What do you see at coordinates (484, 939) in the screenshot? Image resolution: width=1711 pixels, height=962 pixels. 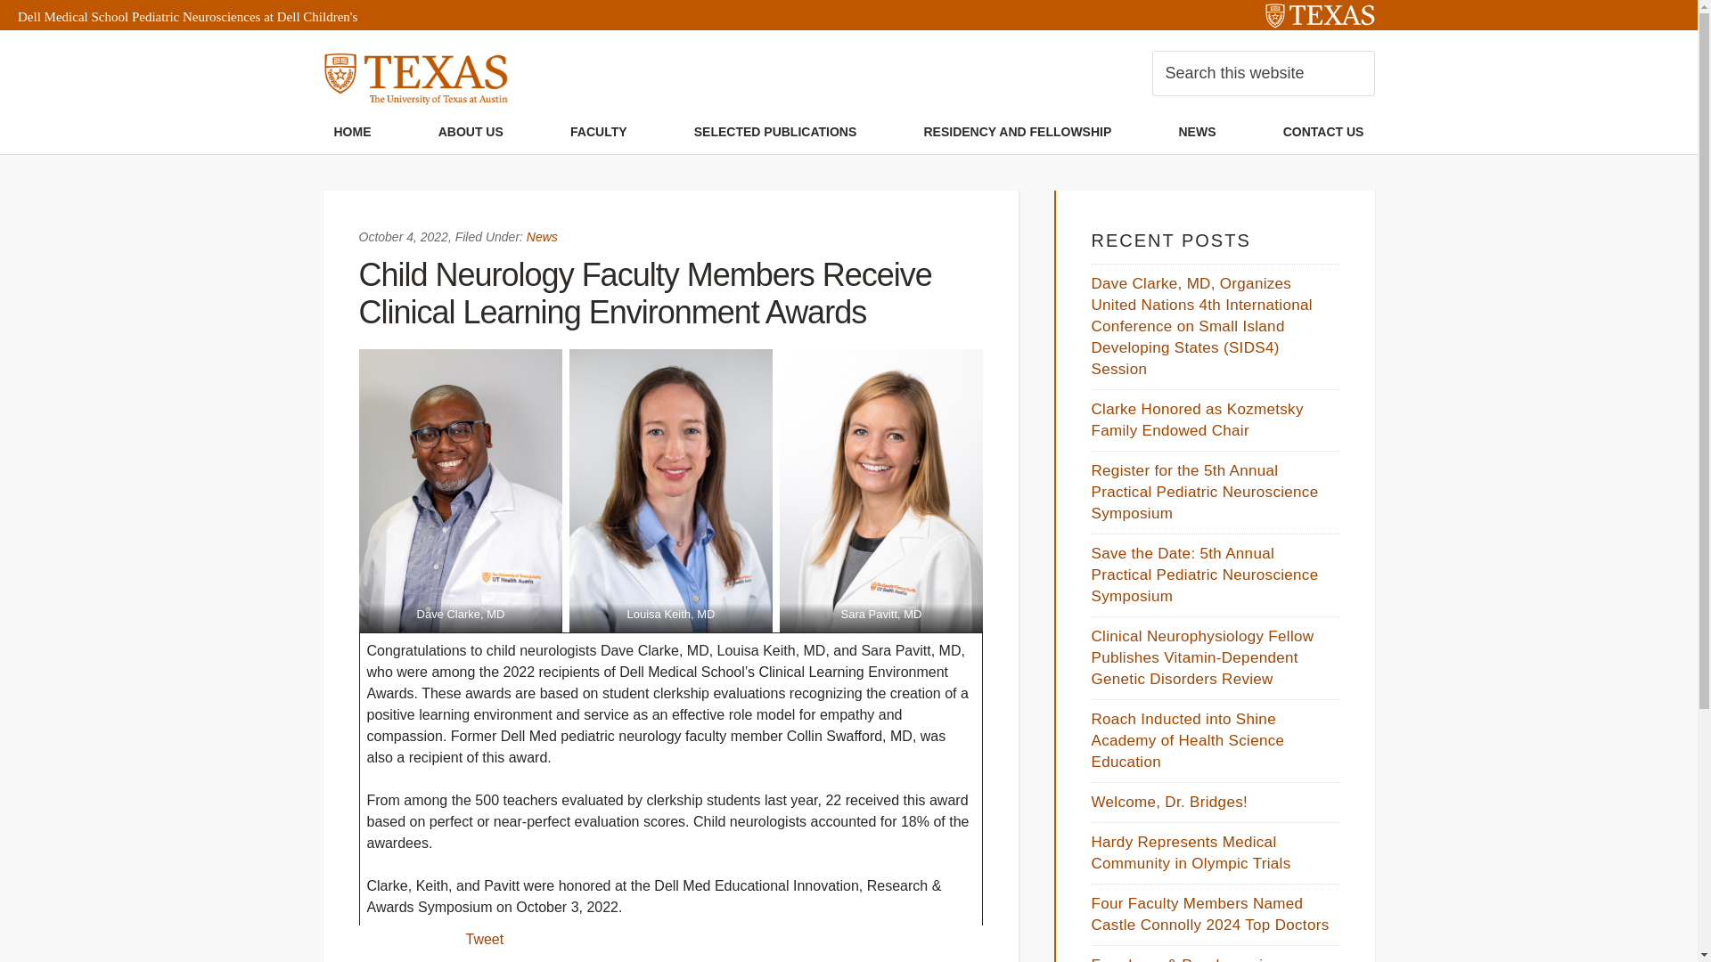 I see `Tweet` at bounding box center [484, 939].